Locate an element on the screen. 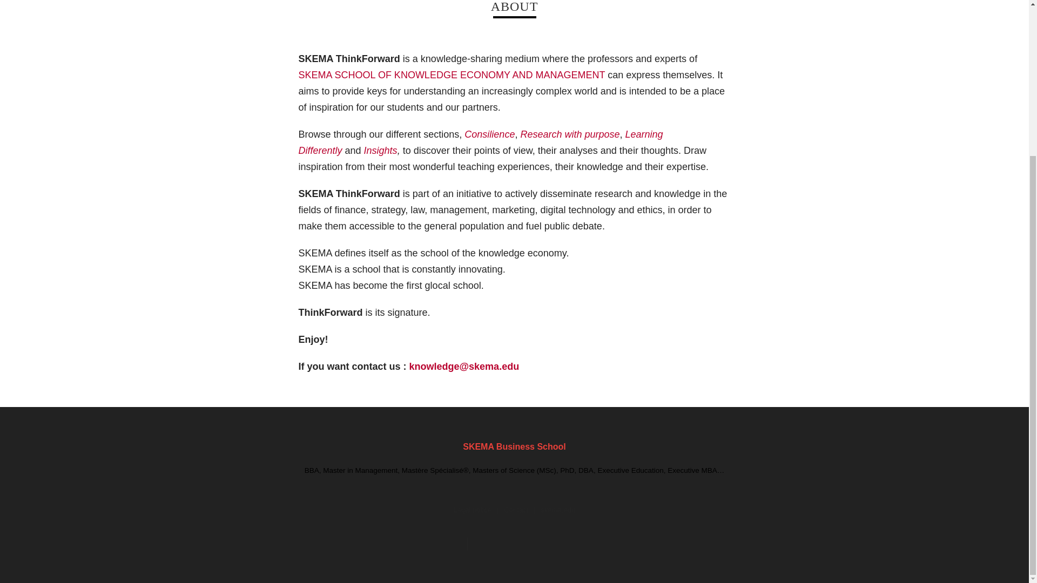 Image resolution: width=1037 pixels, height=583 pixels. Consilience is located at coordinates (489, 134).